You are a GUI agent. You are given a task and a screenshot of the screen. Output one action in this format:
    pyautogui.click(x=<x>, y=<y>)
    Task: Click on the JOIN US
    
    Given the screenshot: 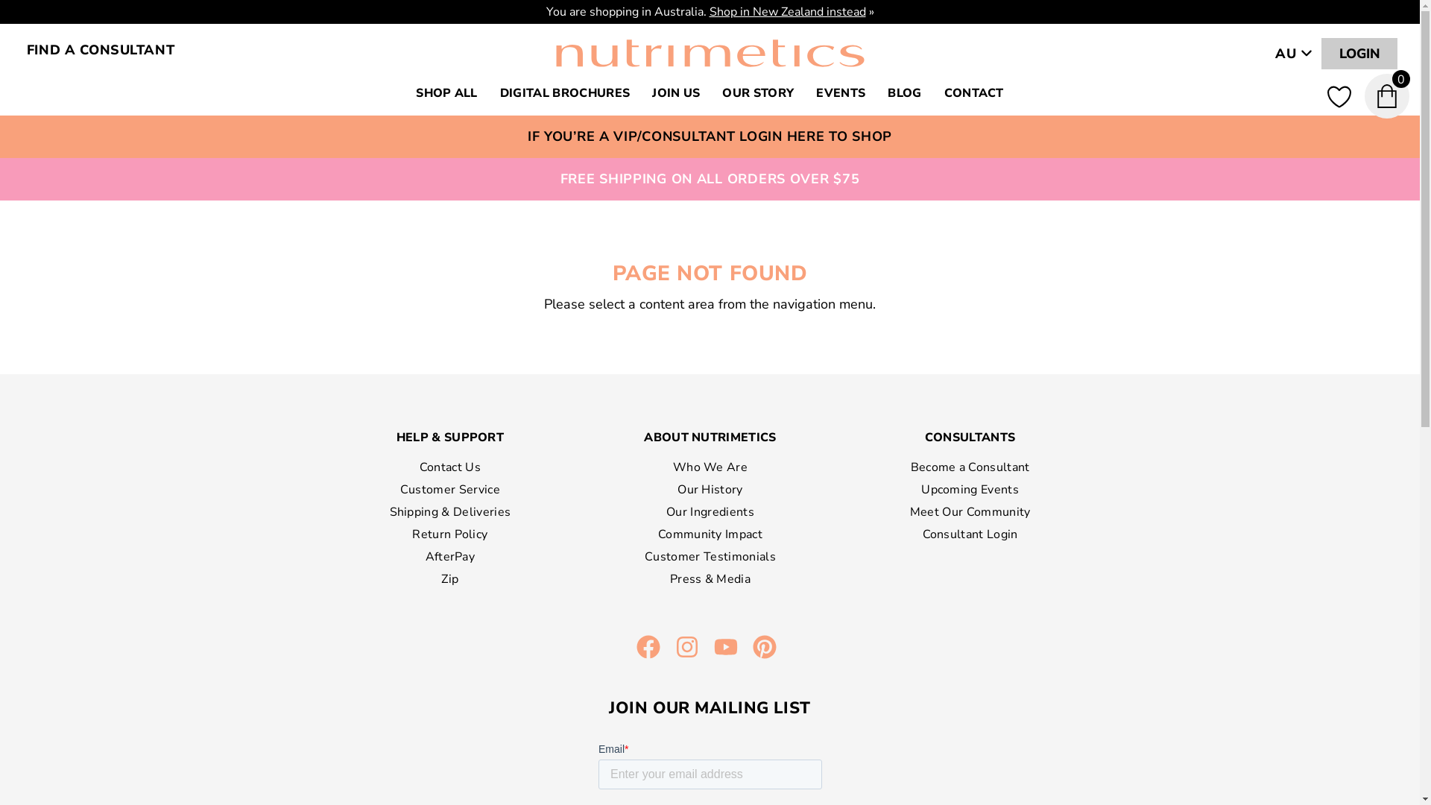 What is the action you would take?
    pyautogui.click(x=676, y=93)
    